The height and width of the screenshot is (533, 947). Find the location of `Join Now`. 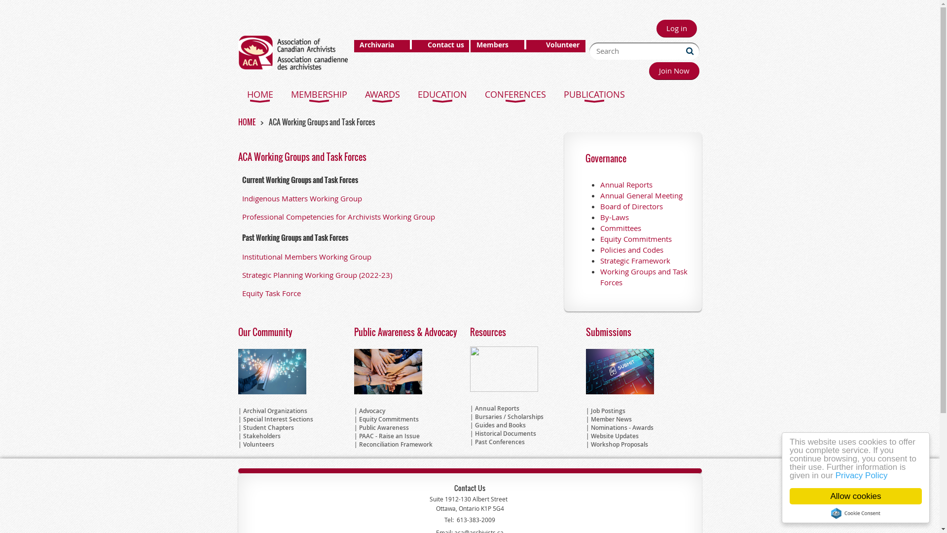

Join Now is located at coordinates (674, 71).